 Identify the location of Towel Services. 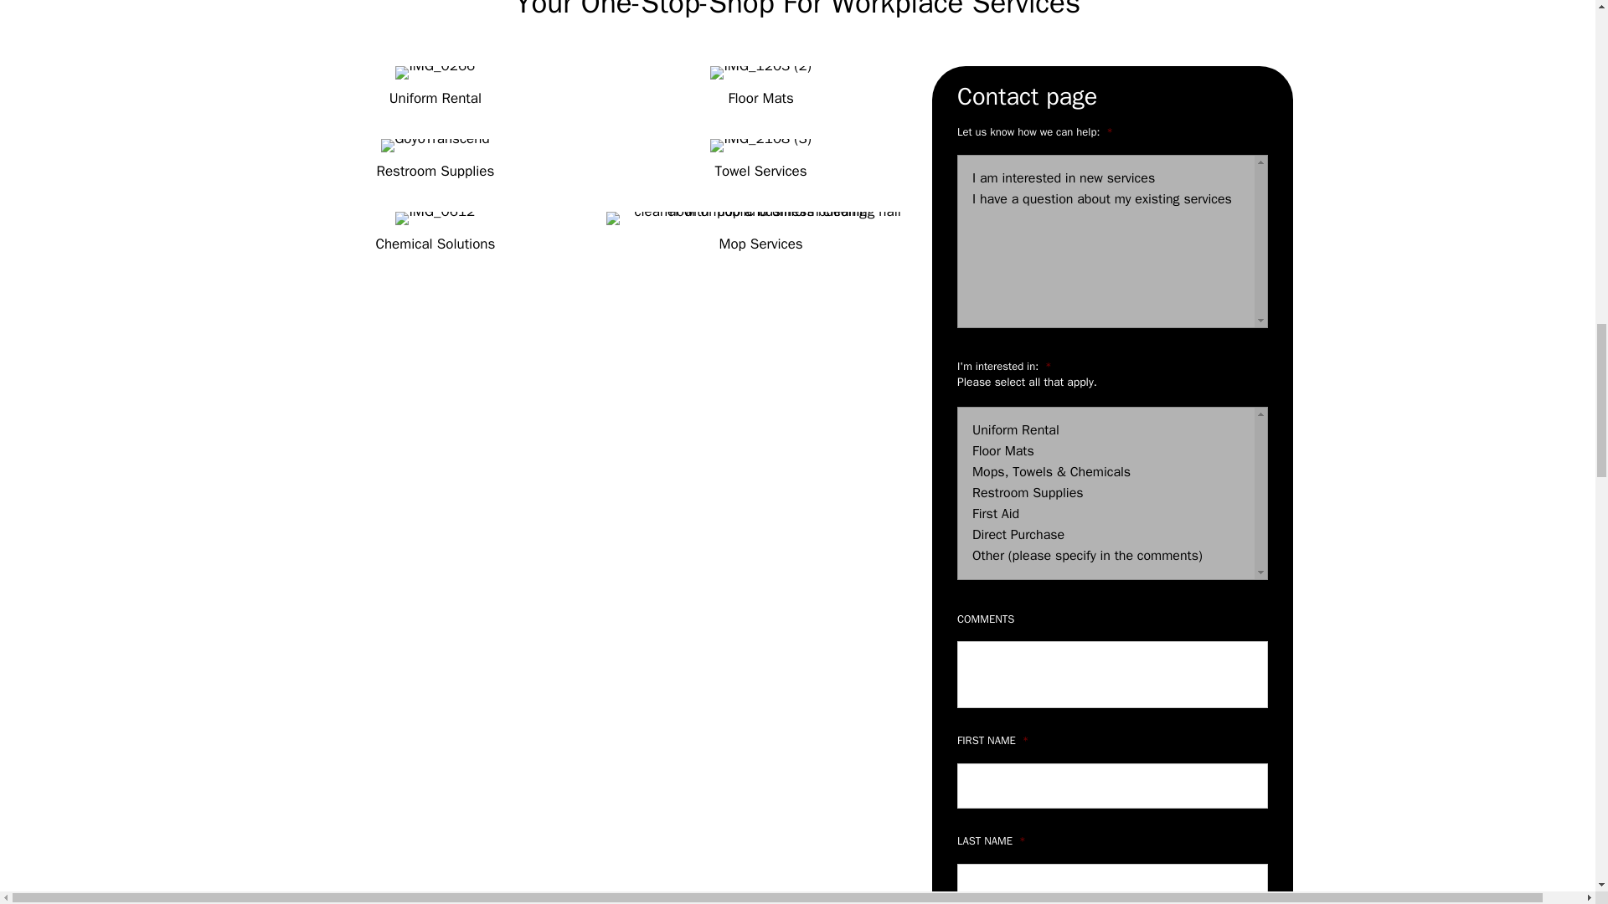
(760, 171).